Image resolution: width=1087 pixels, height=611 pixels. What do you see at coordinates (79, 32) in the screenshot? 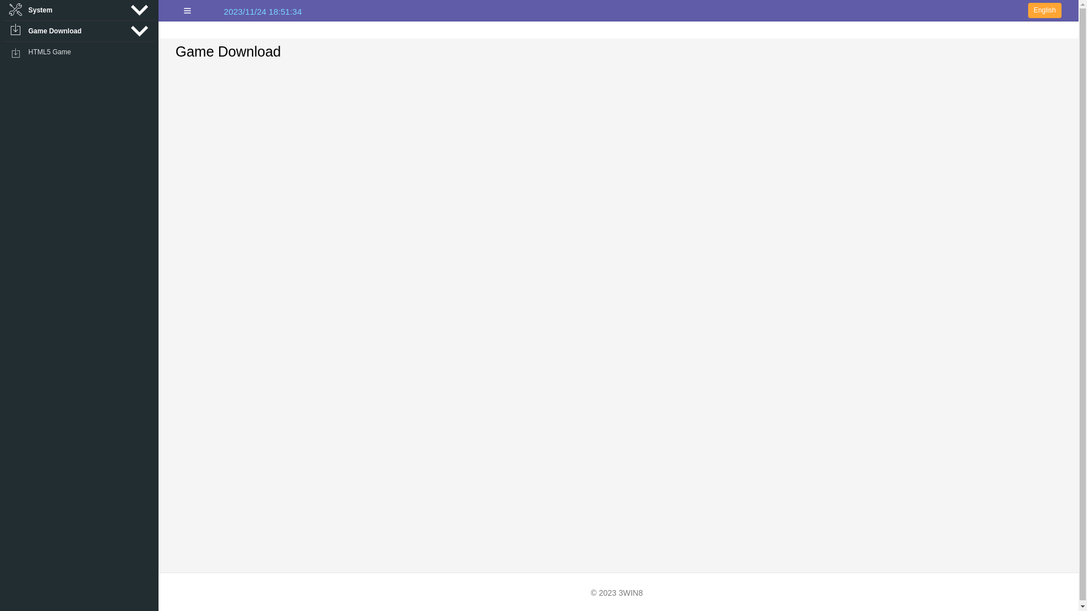
I see `Game Download` at bounding box center [79, 32].